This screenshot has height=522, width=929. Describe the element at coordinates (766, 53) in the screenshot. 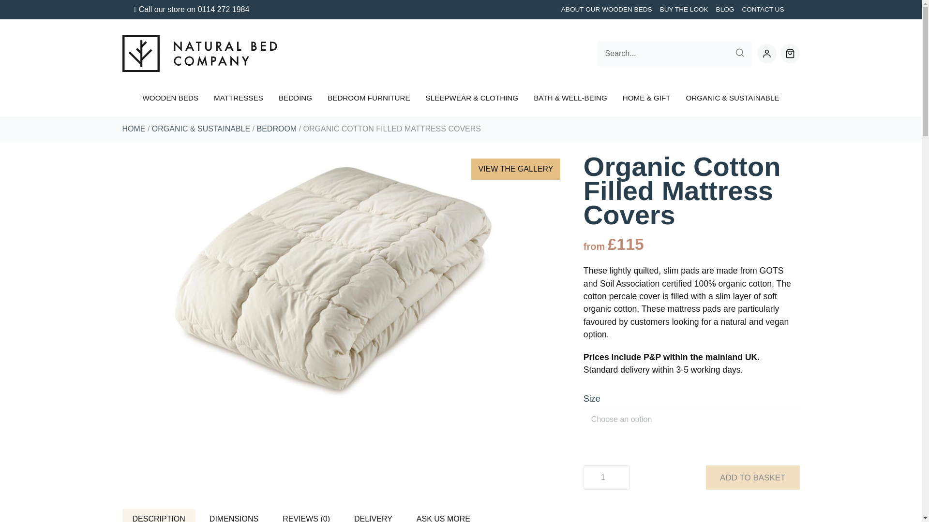

I see `My Account` at that location.